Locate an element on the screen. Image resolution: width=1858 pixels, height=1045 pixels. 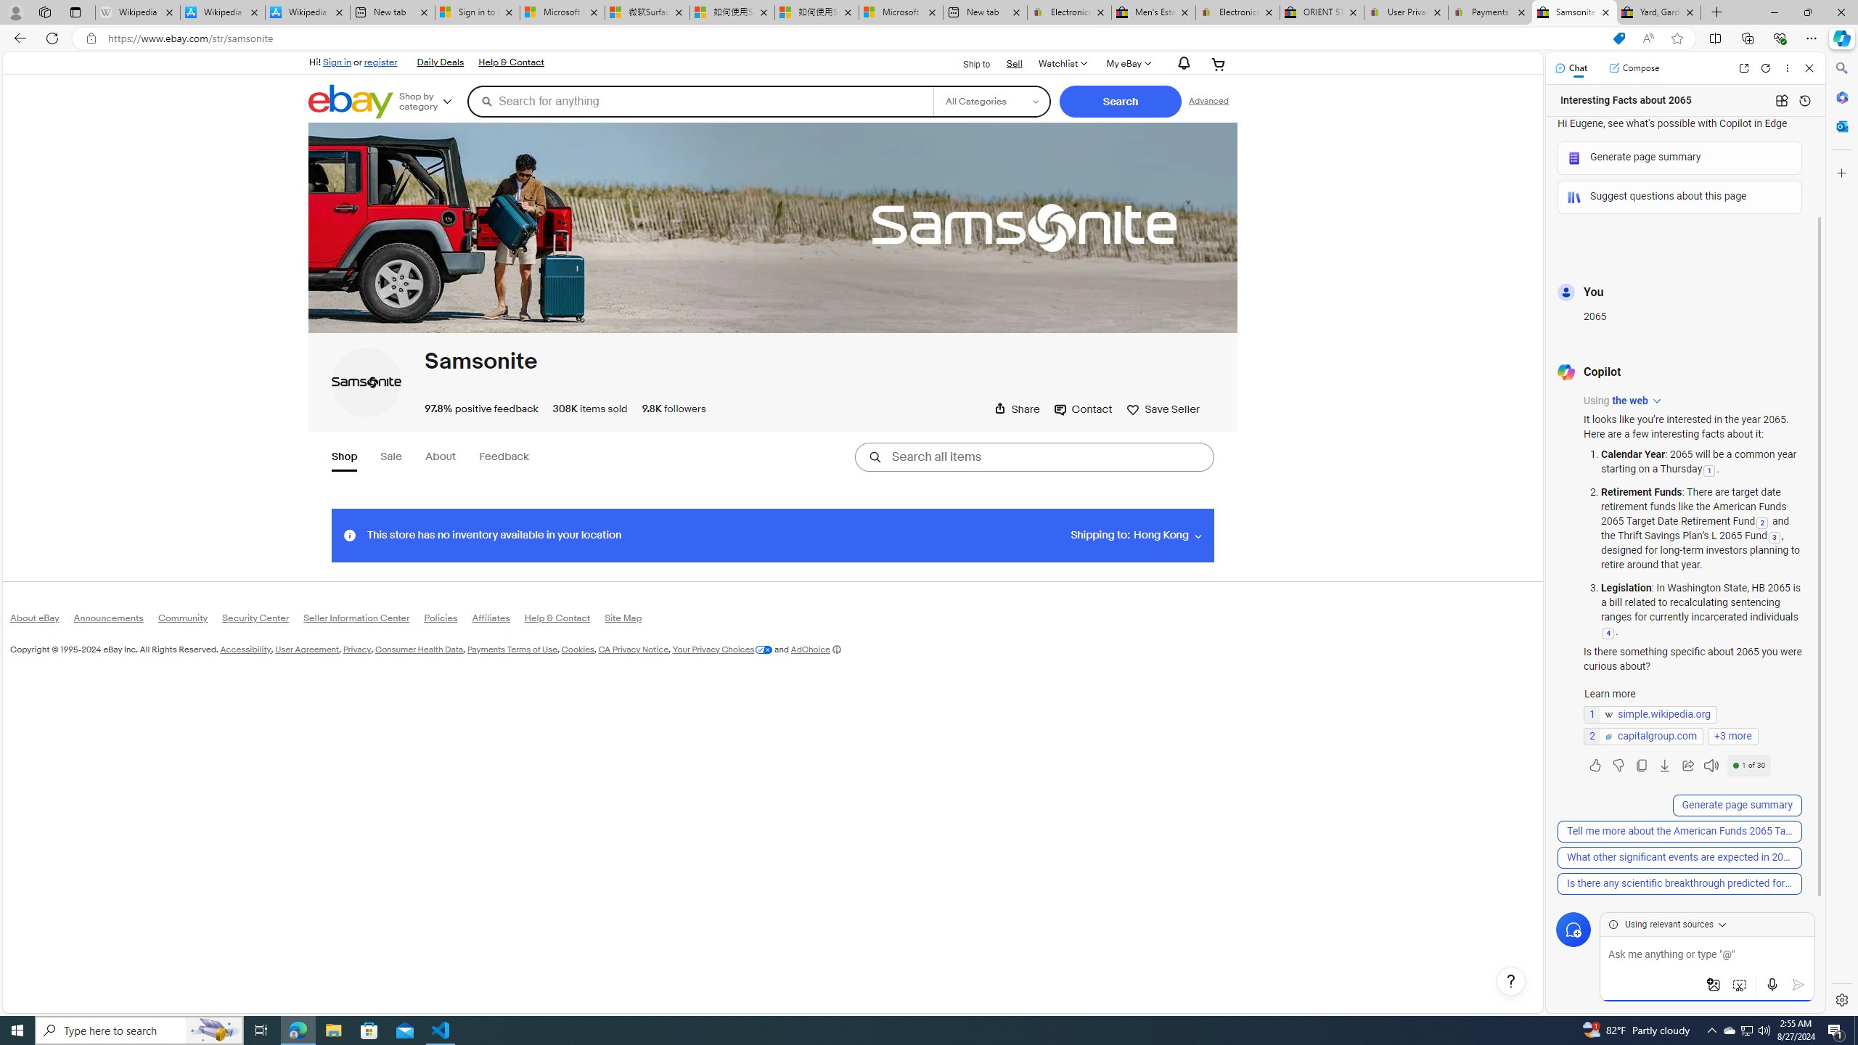
Your shopping cart is located at coordinates (1219, 64).